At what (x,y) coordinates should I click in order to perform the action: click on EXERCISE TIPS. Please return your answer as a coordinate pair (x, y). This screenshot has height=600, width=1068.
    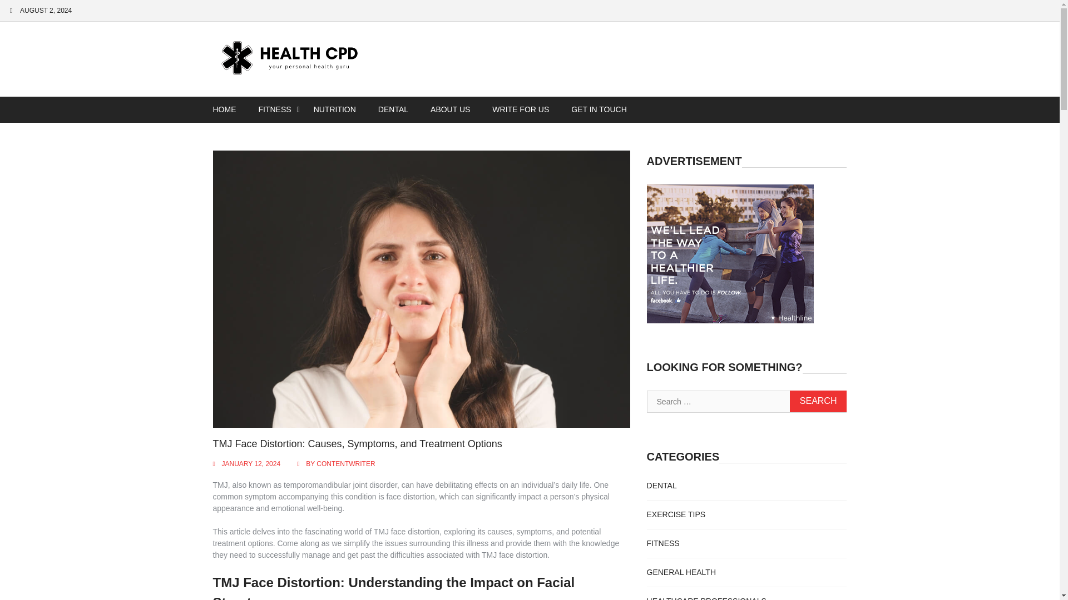
    Looking at the image, I should click on (676, 514).